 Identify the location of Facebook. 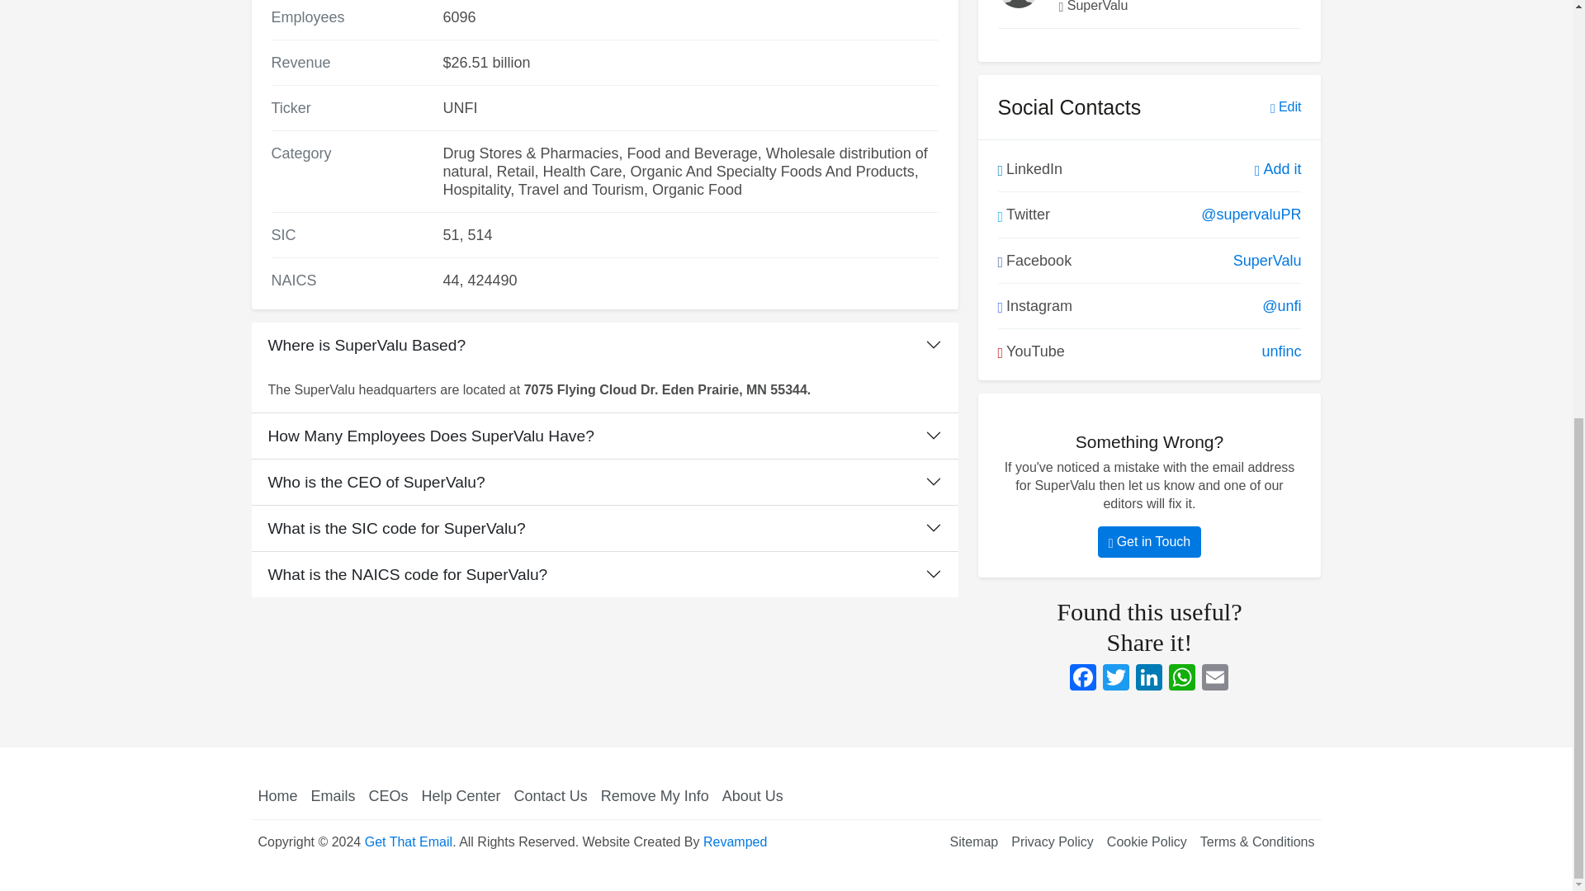
(1083, 679).